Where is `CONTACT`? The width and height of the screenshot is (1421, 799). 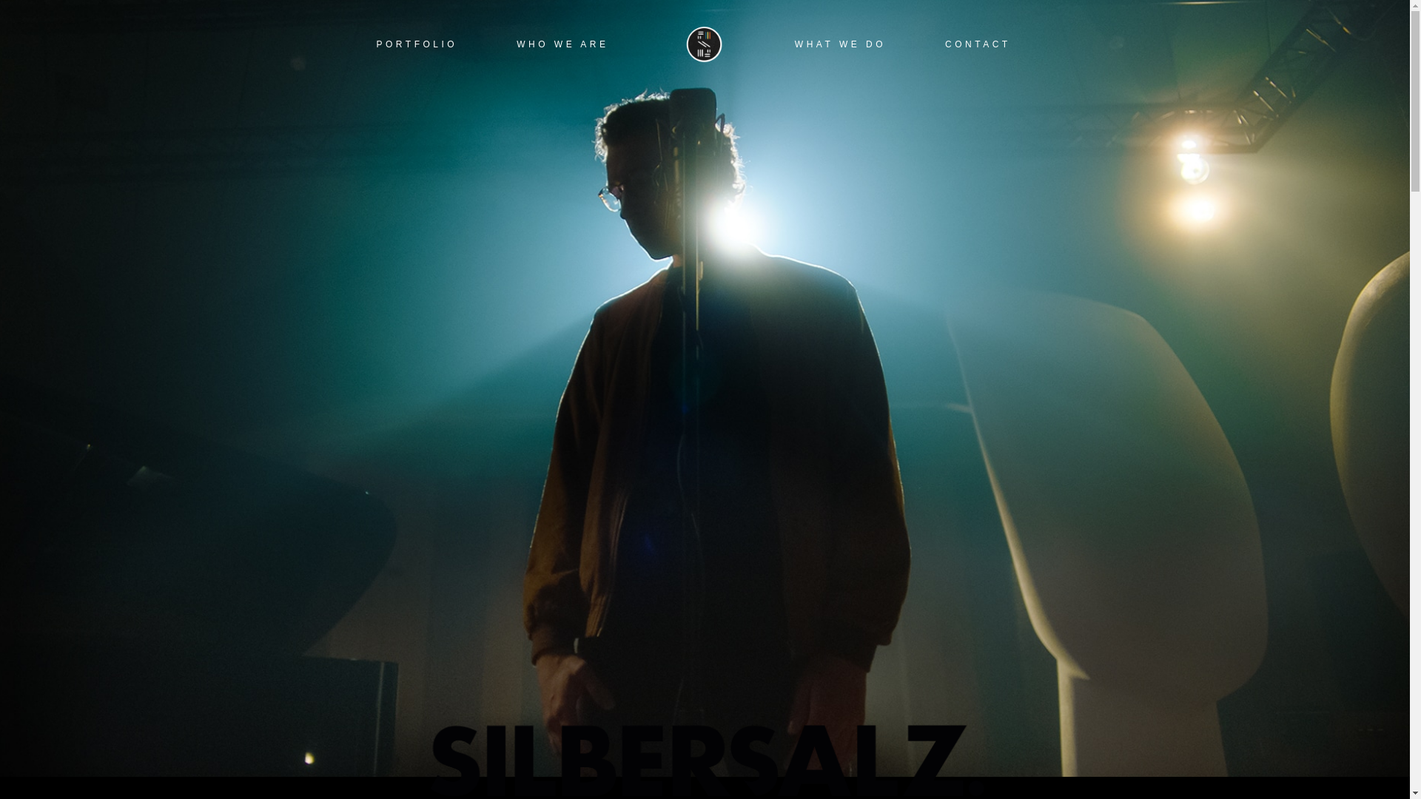
CONTACT is located at coordinates (977, 44).